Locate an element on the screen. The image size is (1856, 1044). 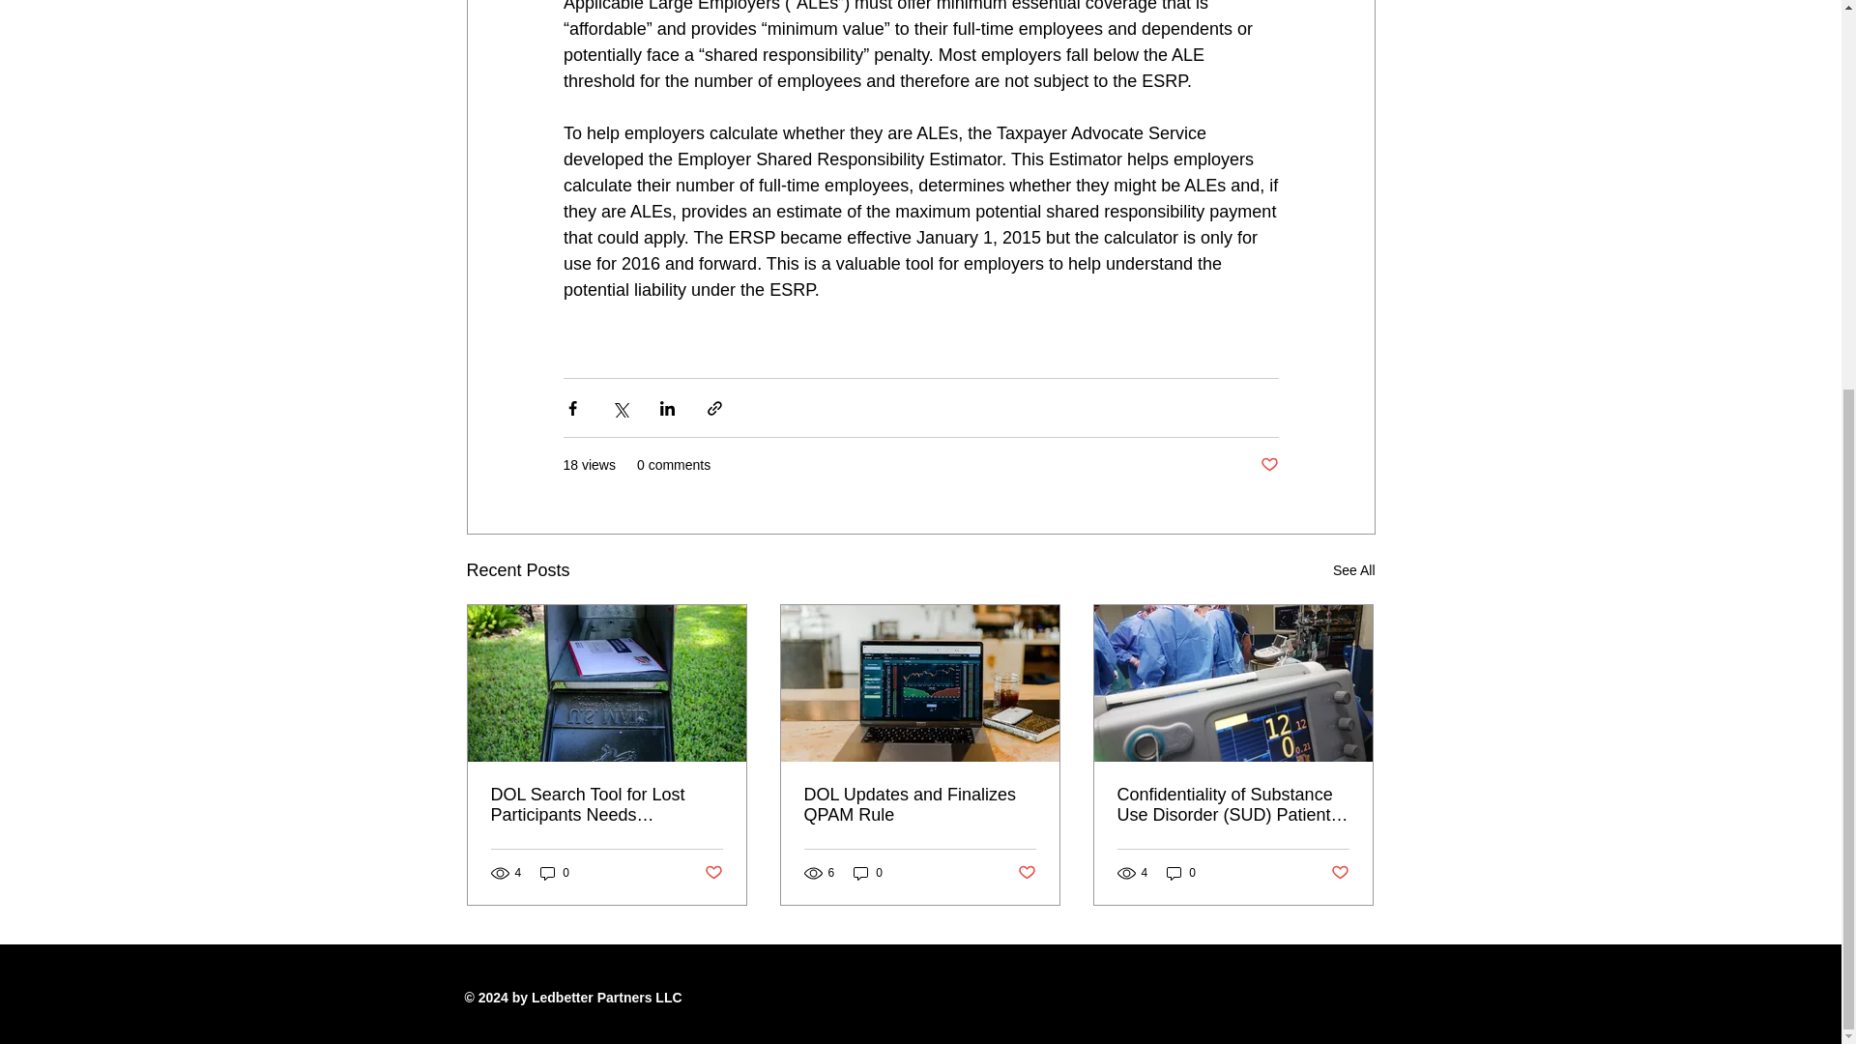
See All is located at coordinates (1353, 570).